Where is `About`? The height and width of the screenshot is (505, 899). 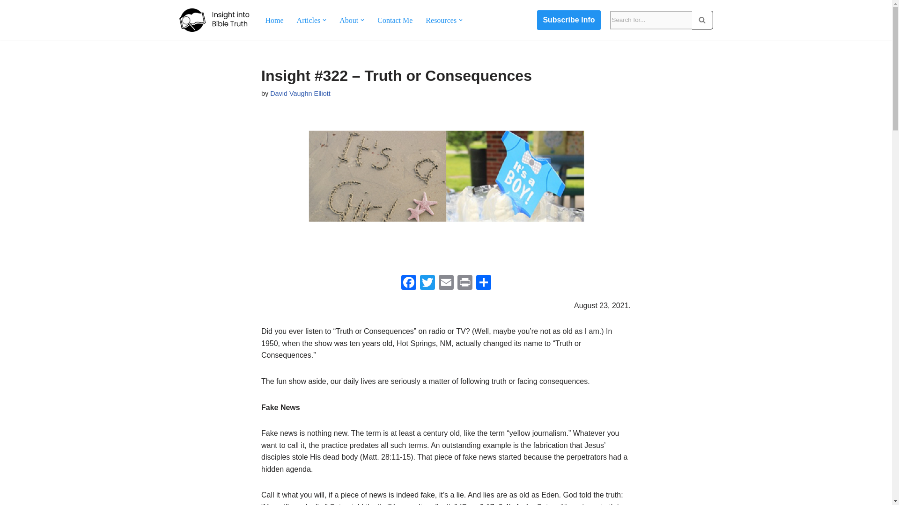
About is located at coordinates (348, 21).